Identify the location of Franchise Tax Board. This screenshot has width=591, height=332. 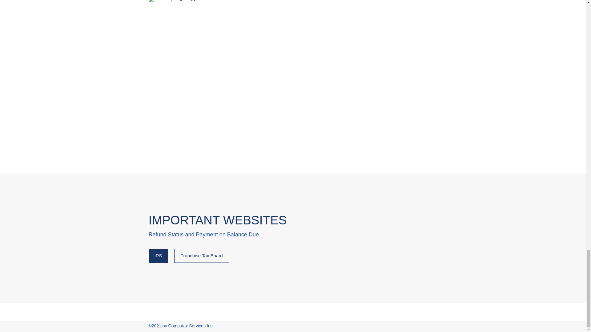
(202, 256).